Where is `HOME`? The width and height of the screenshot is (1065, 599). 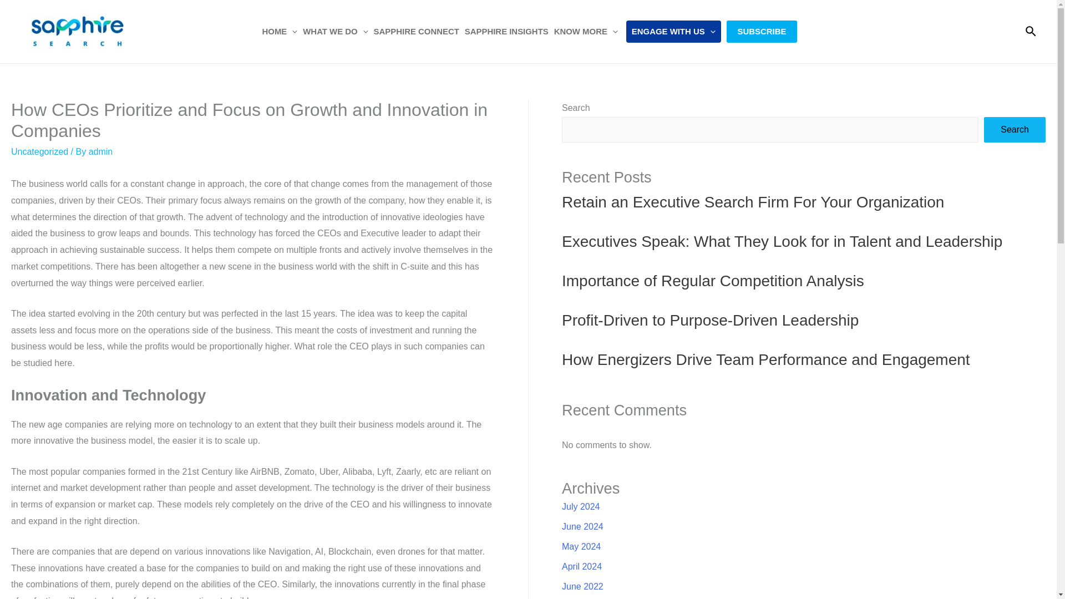 HOME is located at coordinates (280, 31).